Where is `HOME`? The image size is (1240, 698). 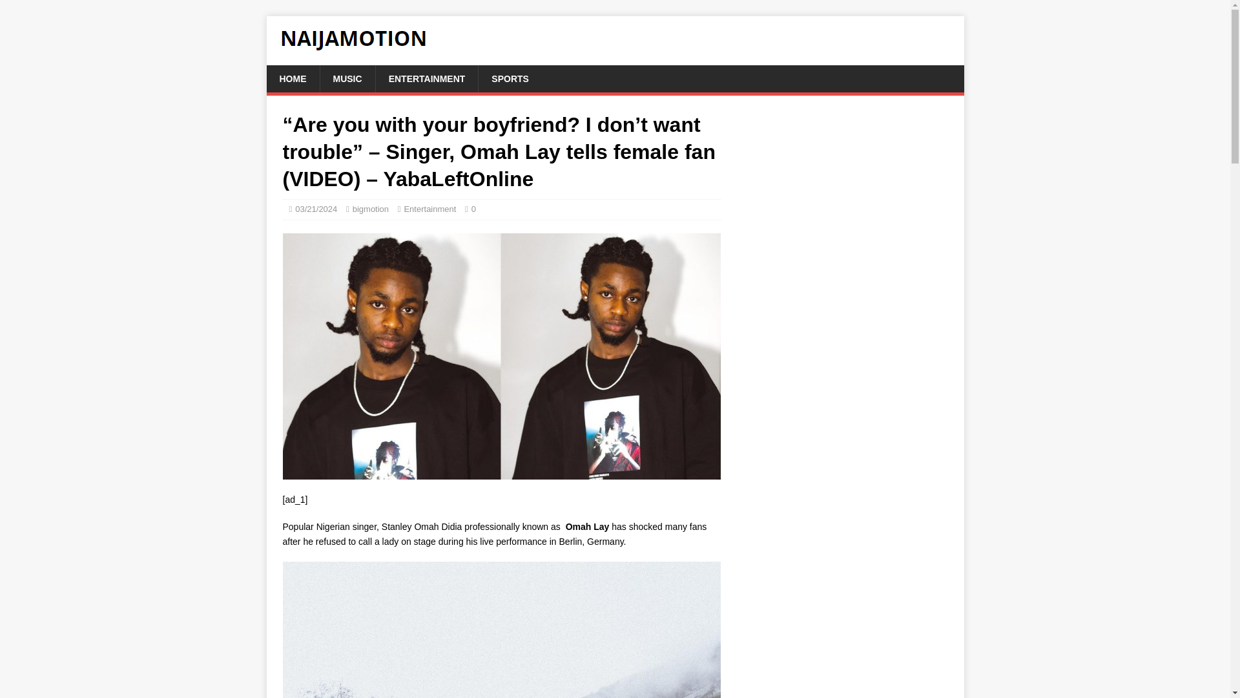
HOME is located at coordinates (292, 79).